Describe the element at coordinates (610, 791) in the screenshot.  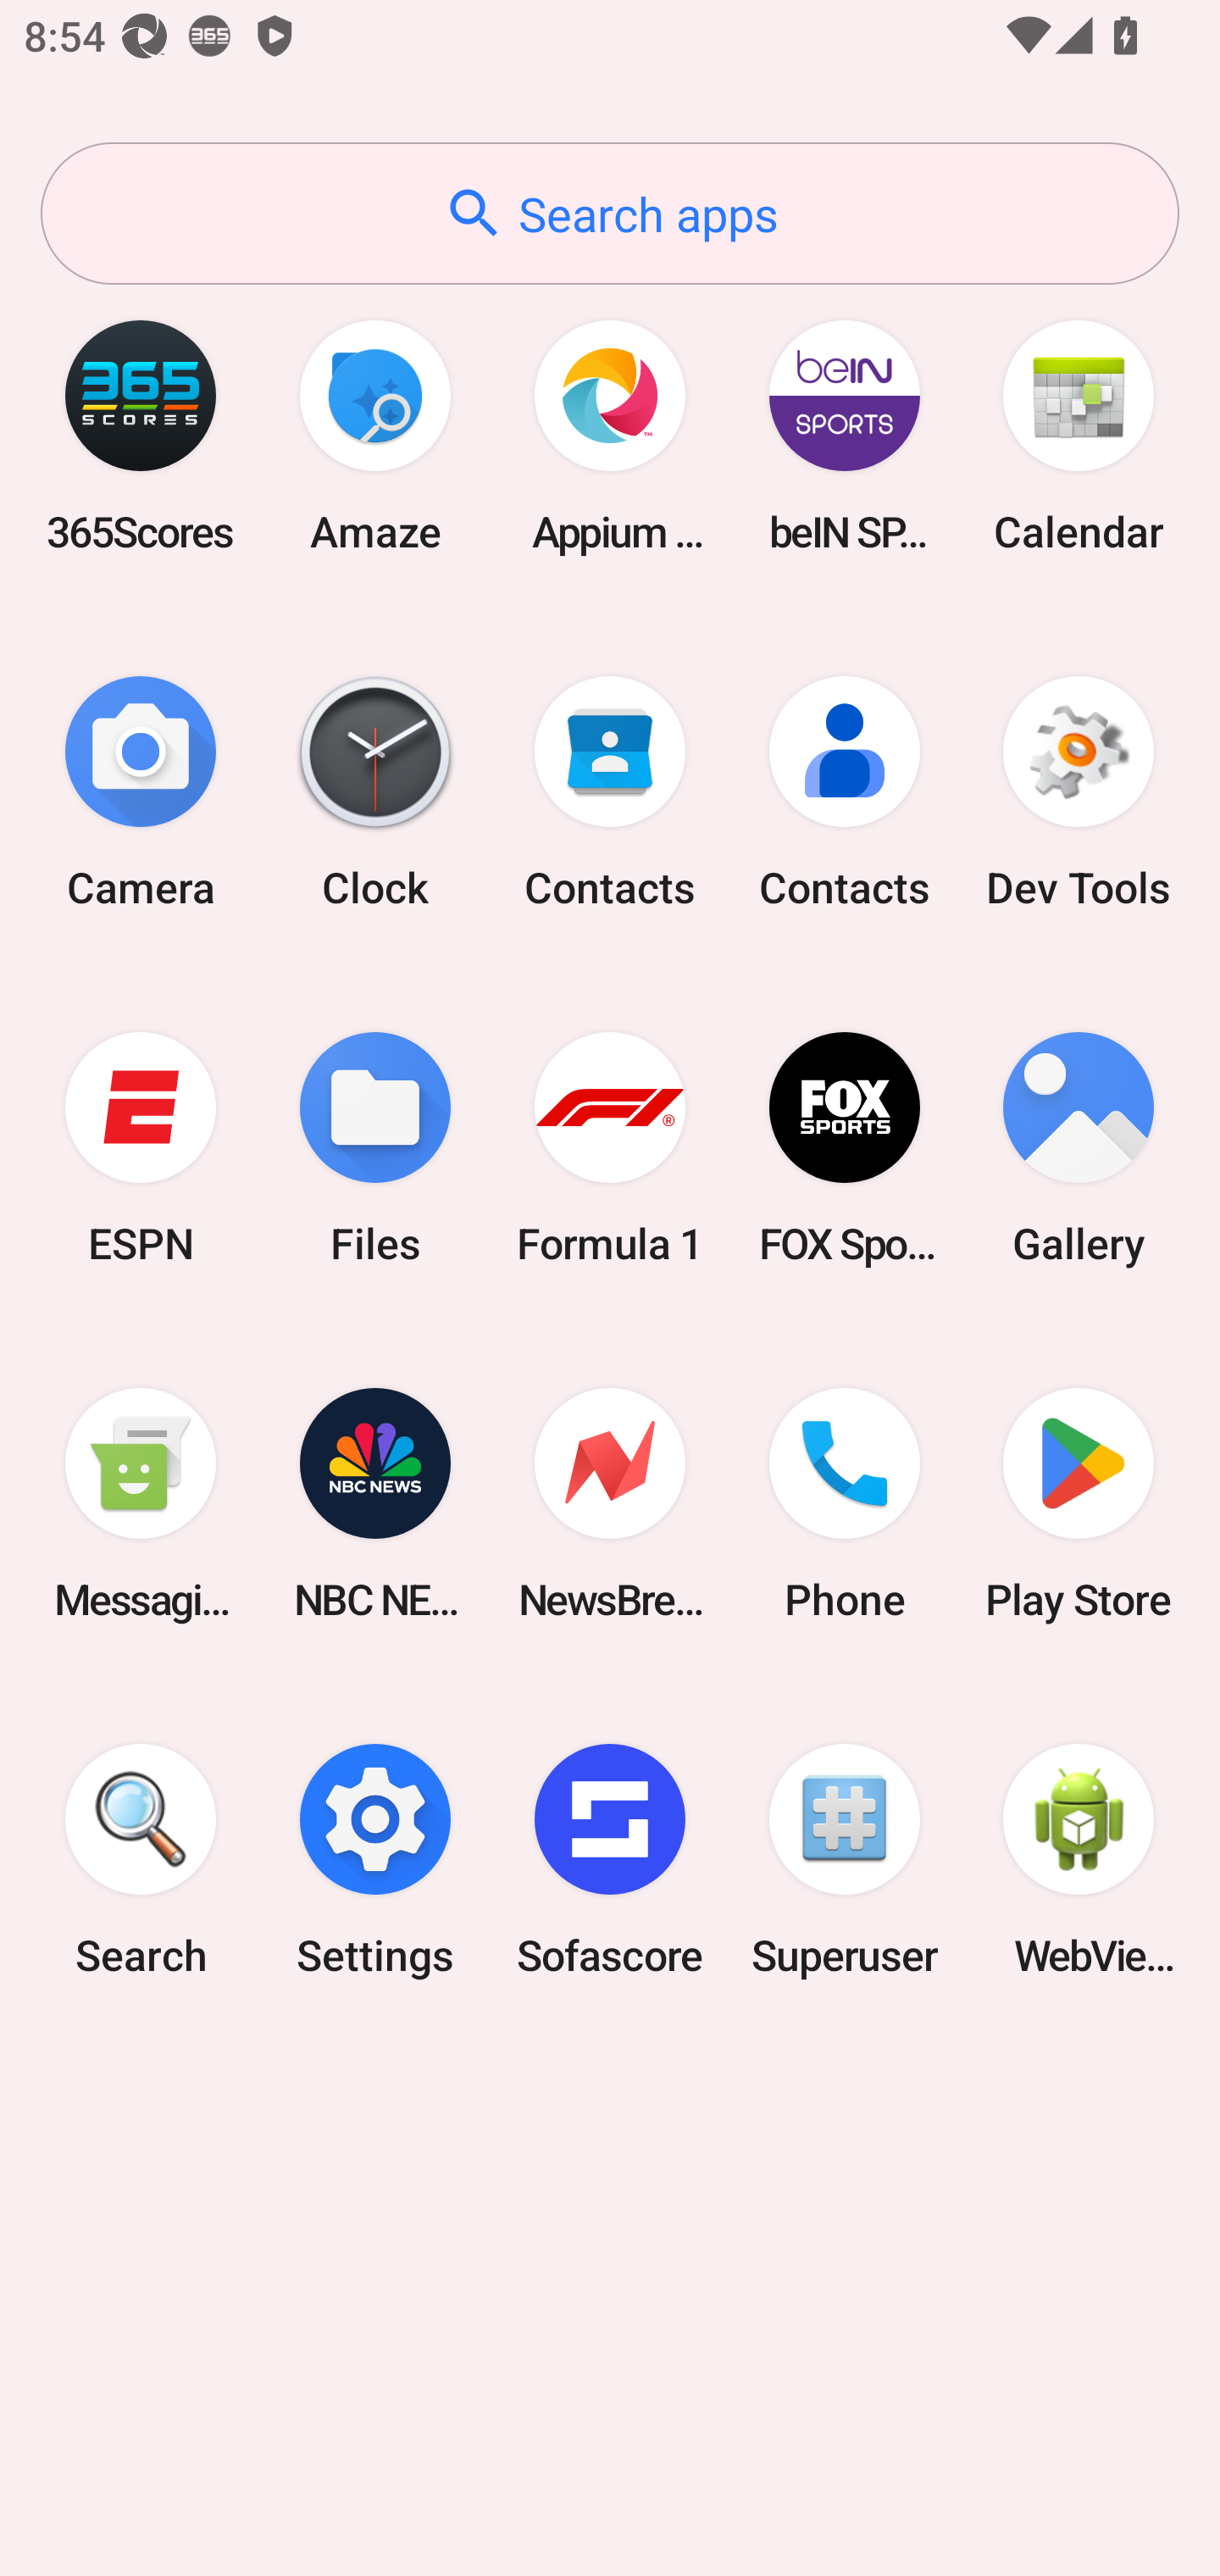
I see `Contacts` at that location.